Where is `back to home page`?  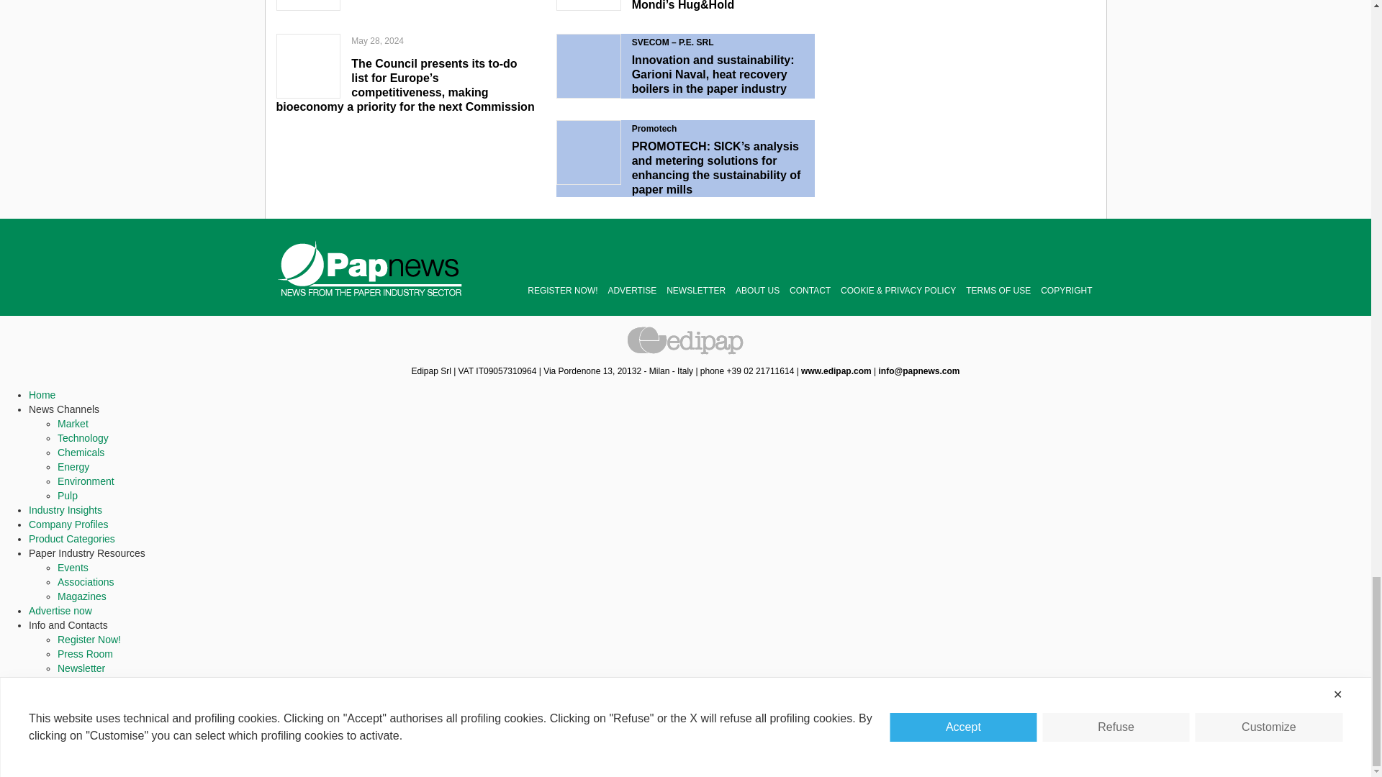
back to home page is located at coordinates (370, 268).